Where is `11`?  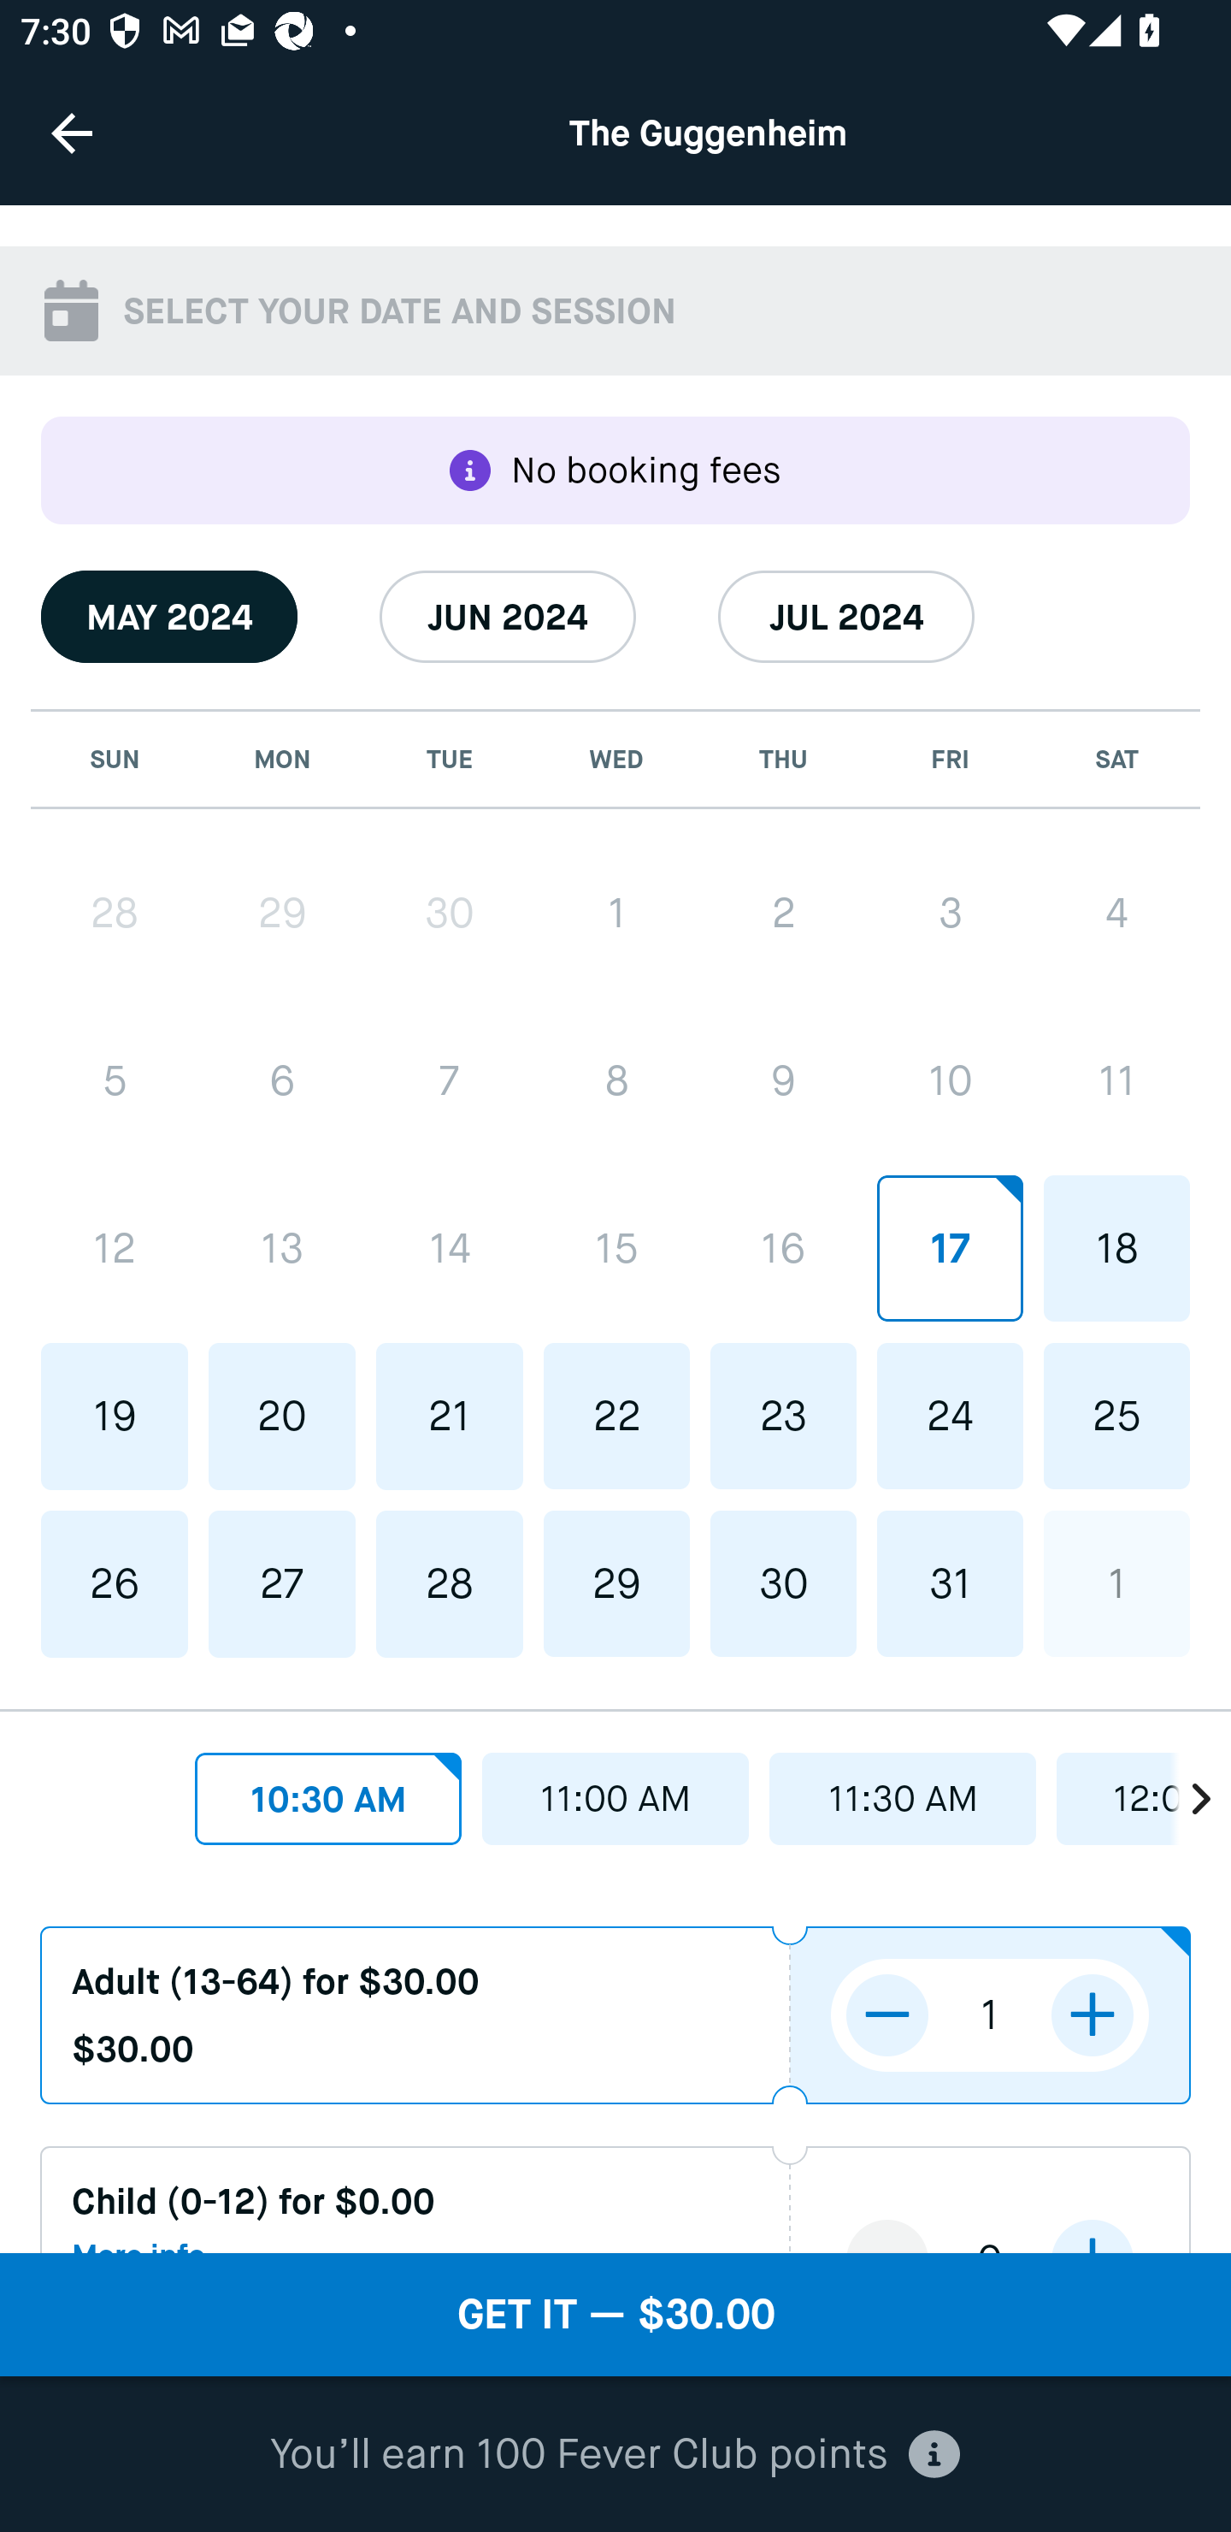
11 is located at coordinates (1116, 1081).